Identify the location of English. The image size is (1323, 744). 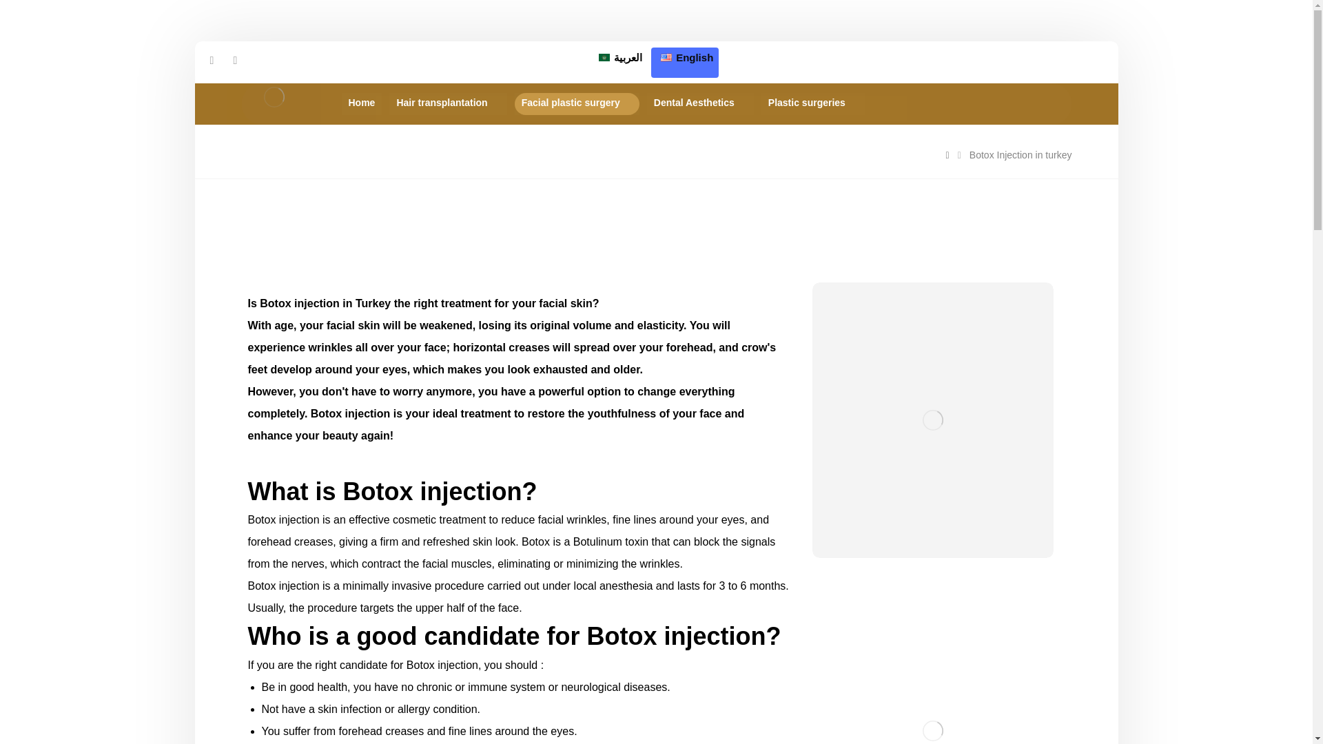
(685, 63).